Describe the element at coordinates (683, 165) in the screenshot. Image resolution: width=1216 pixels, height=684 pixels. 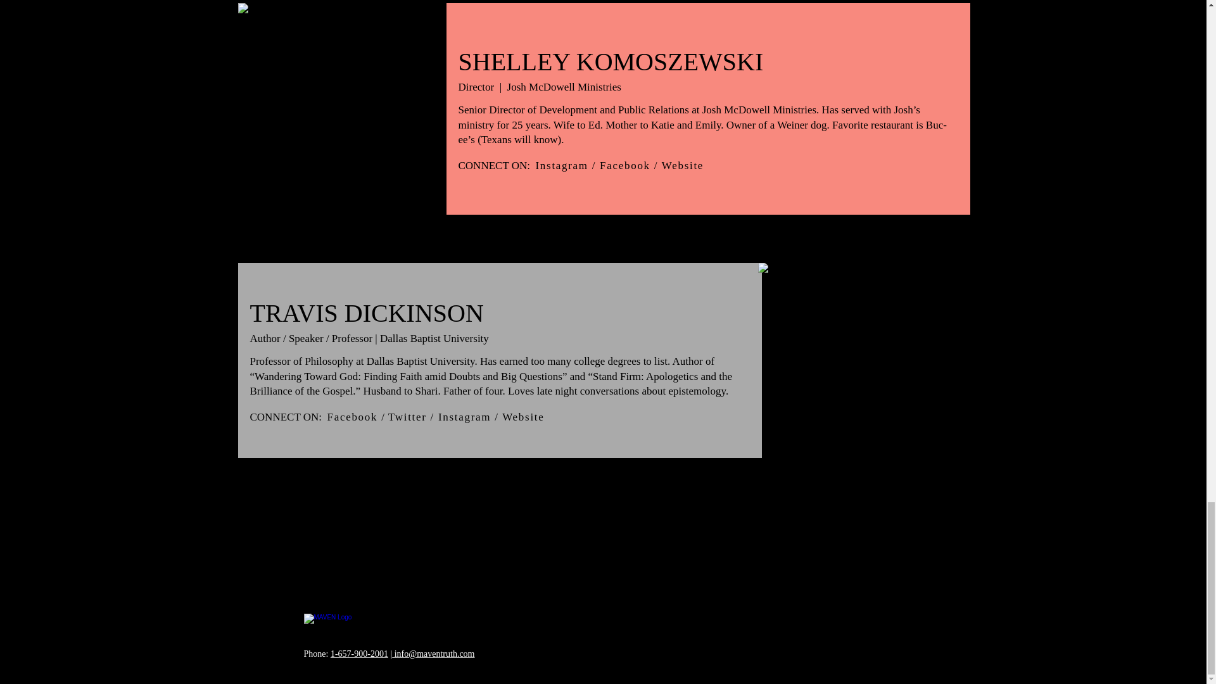
I see `Website` at that location.